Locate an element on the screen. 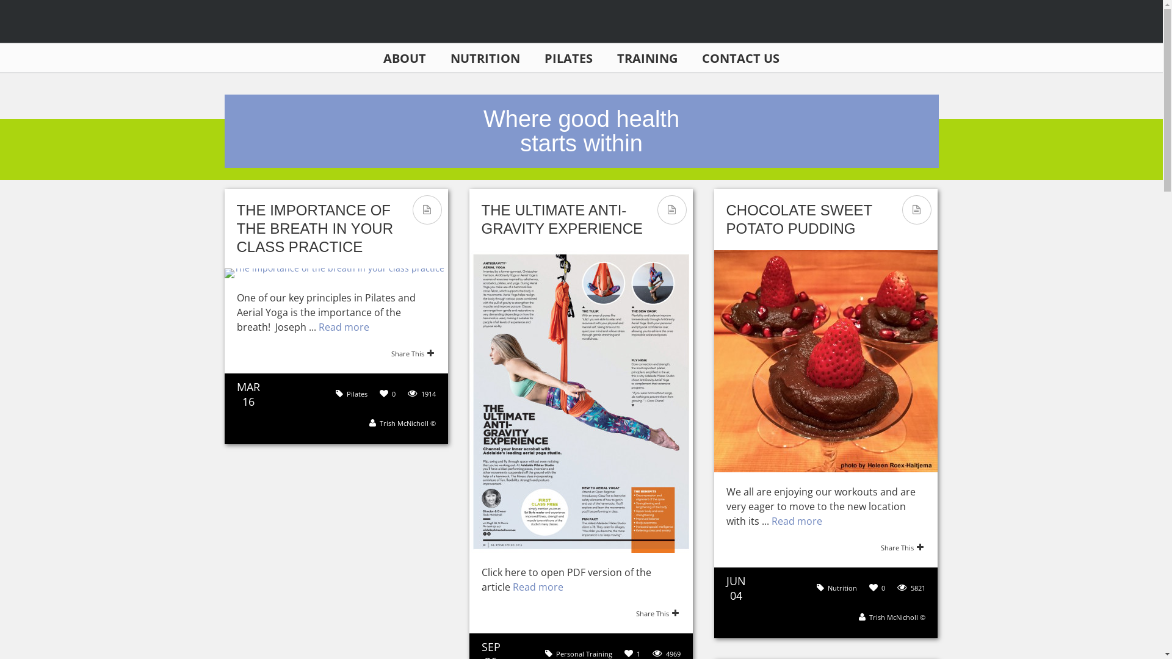  I like this article is located at coordinates (874, 588).